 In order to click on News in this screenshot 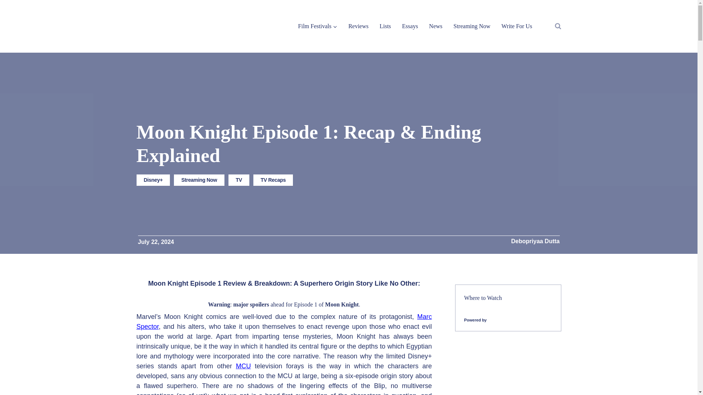, I will do `click(436, 26)`.